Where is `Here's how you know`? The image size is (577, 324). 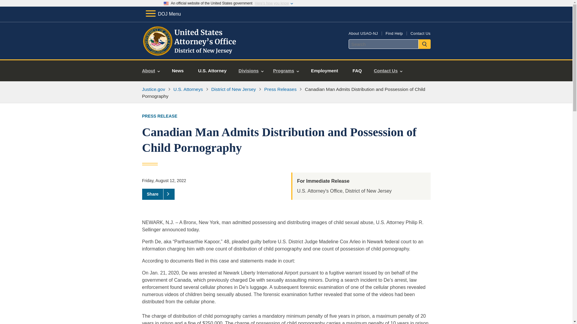 Here's how you know is located at coordinates (272, 3).